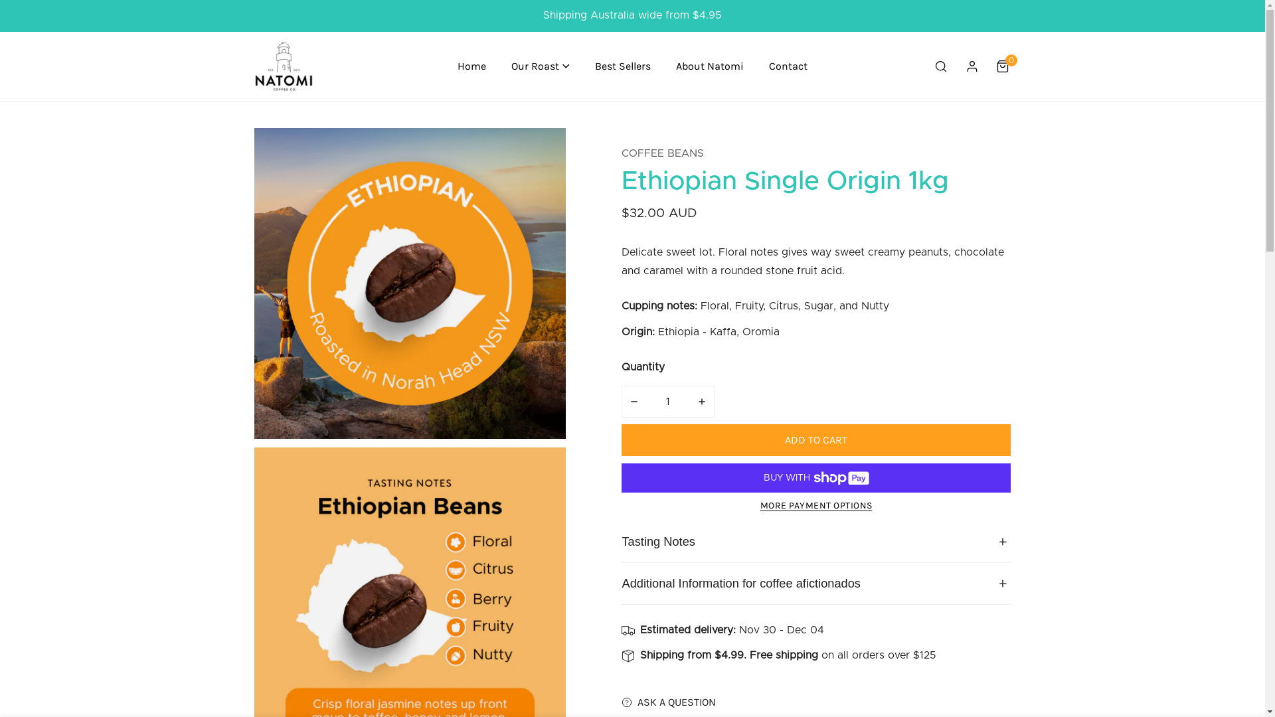 The height and width of the screenshot is (717, 1275). I want to click on Natomi Coffee Company, so click(284, 66).